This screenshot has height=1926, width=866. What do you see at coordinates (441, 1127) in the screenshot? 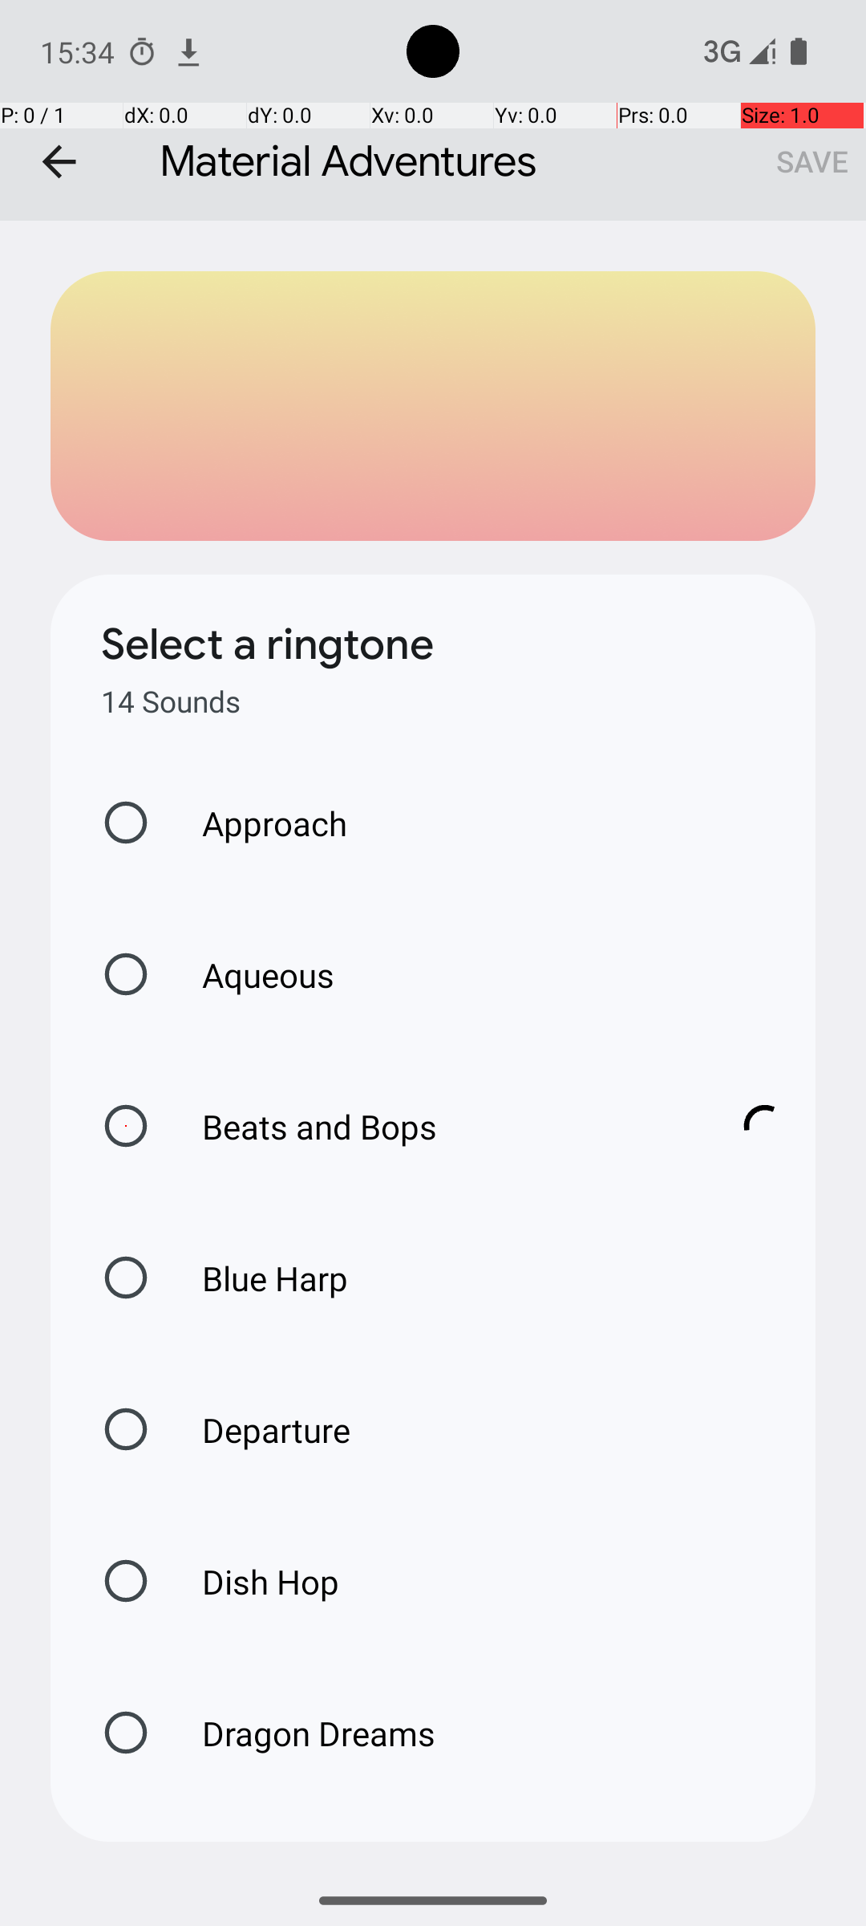
I see `Beats and Bops` at bounding box center [441, 1127].